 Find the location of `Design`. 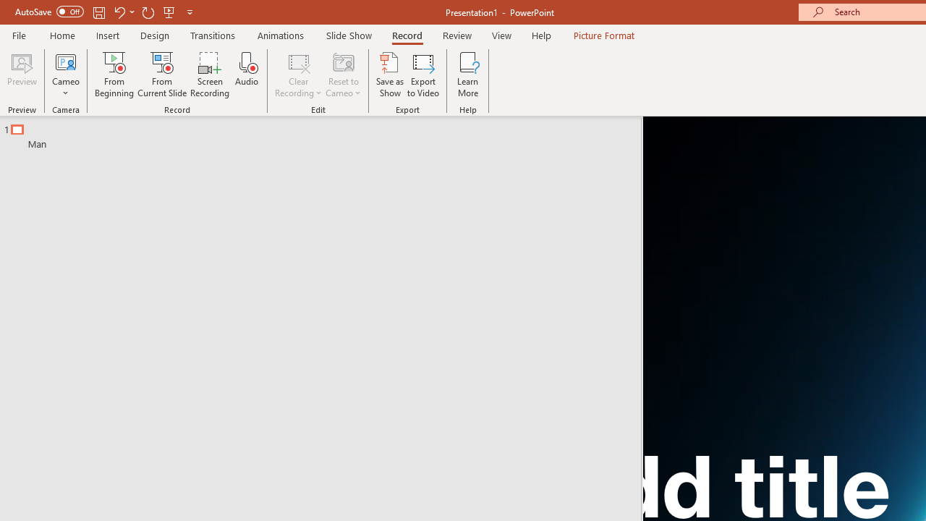

Design is located at coordinates (155, 35).